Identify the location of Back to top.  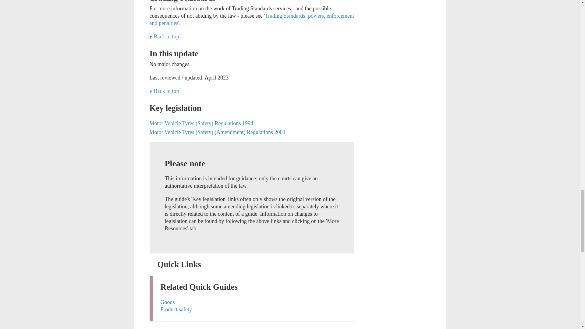
(164, 37).